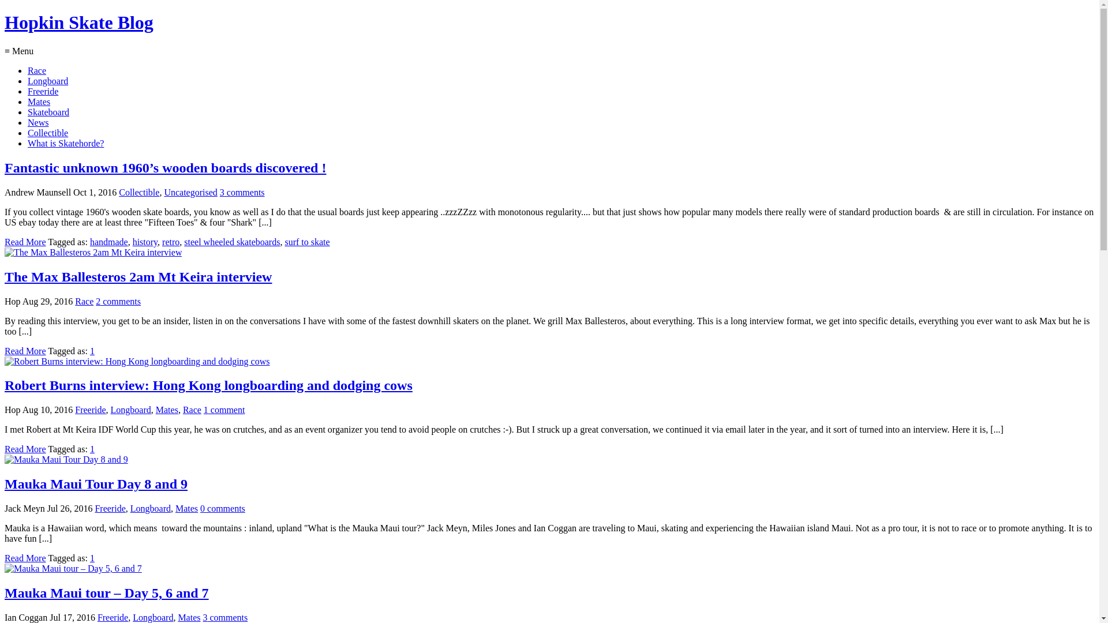 This screenshot has height=623, width=1108. I want to click on Read More, so click(25, 449).